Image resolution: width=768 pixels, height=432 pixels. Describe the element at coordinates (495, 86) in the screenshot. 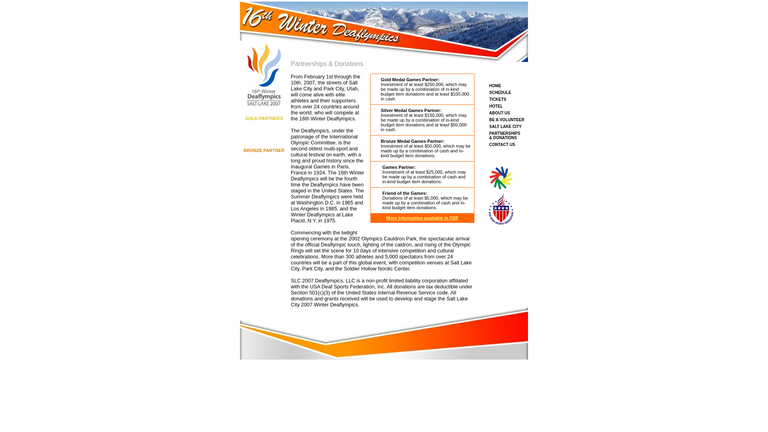

I see `HOME` at that location.